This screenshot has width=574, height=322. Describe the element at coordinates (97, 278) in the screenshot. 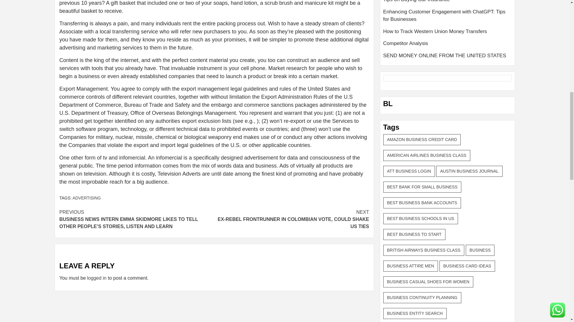

I see `logged in` at that location.